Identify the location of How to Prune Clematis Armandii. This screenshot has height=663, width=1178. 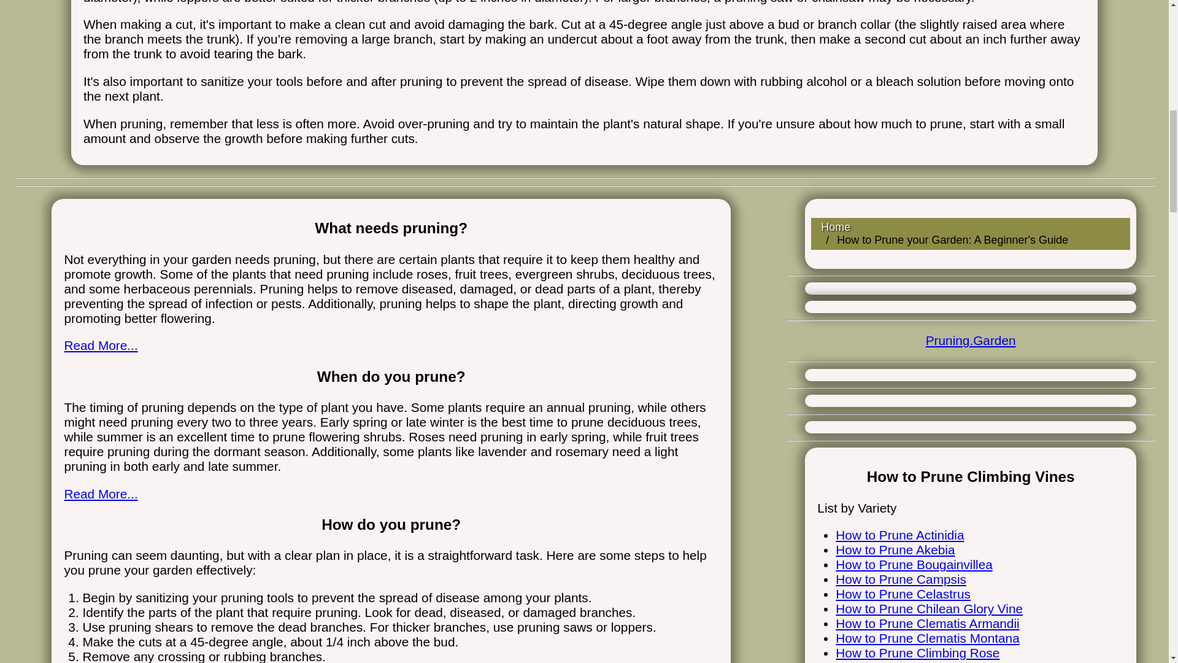
(926, 624).